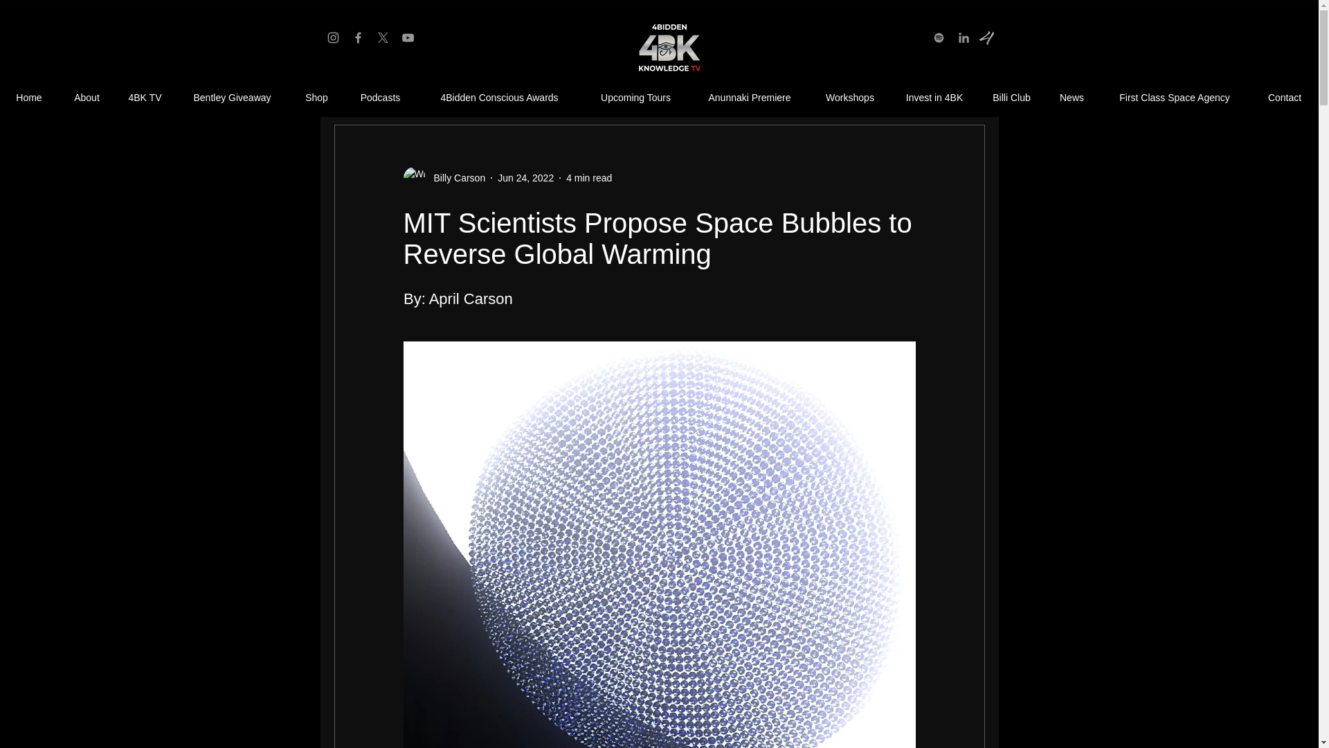  Describe the element at coordinates (588, 177) in the screenshot. I see `4 min read` at that location.